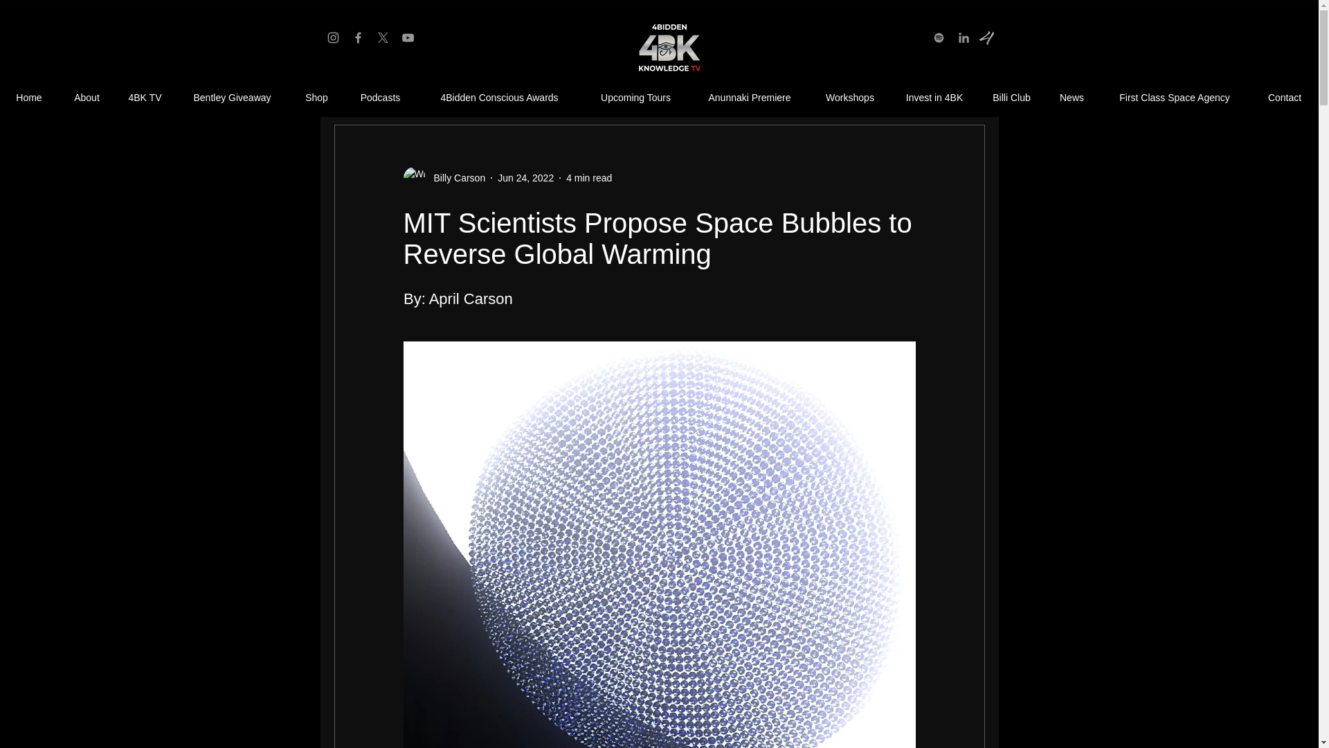  Describe the element at coordinates (588, 177) in the screenshot. I see `4 min read` at that location.